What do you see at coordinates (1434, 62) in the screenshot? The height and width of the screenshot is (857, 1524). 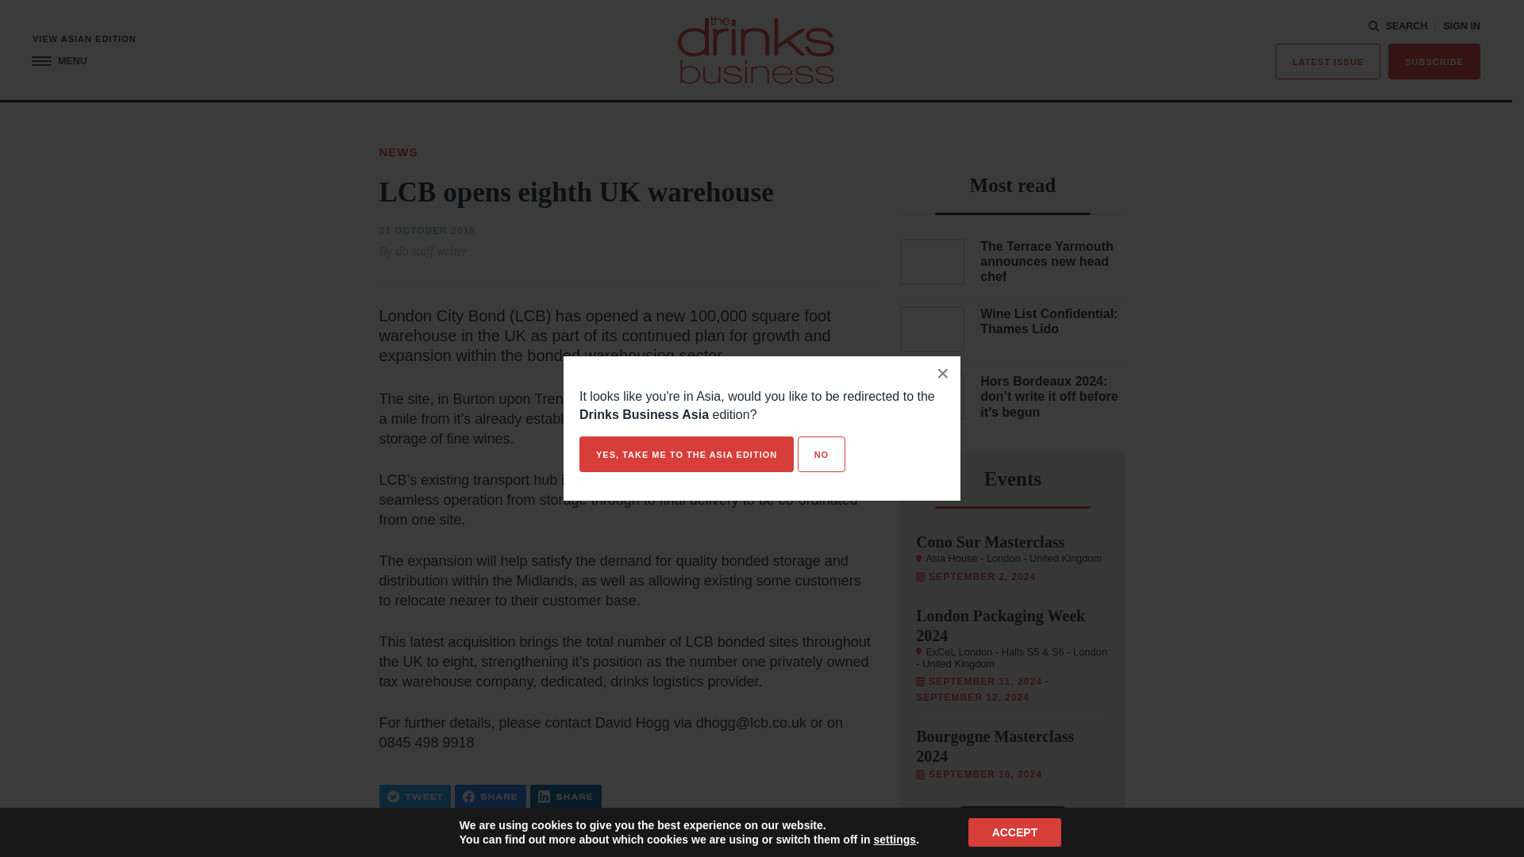 I see `SUBSCRIBE` at bounding box center [1434, 62].